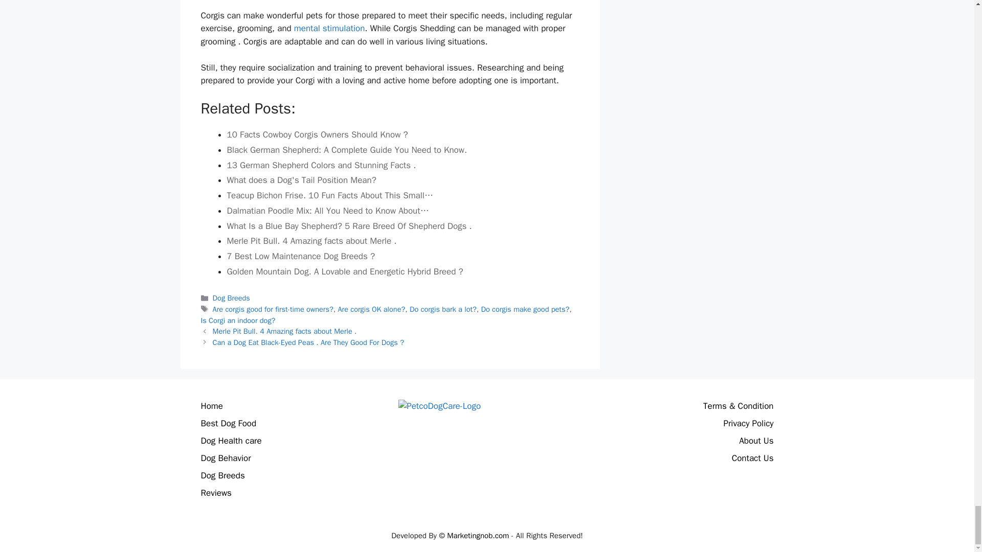  I want to click on mental stimulation, so click(329, 28).